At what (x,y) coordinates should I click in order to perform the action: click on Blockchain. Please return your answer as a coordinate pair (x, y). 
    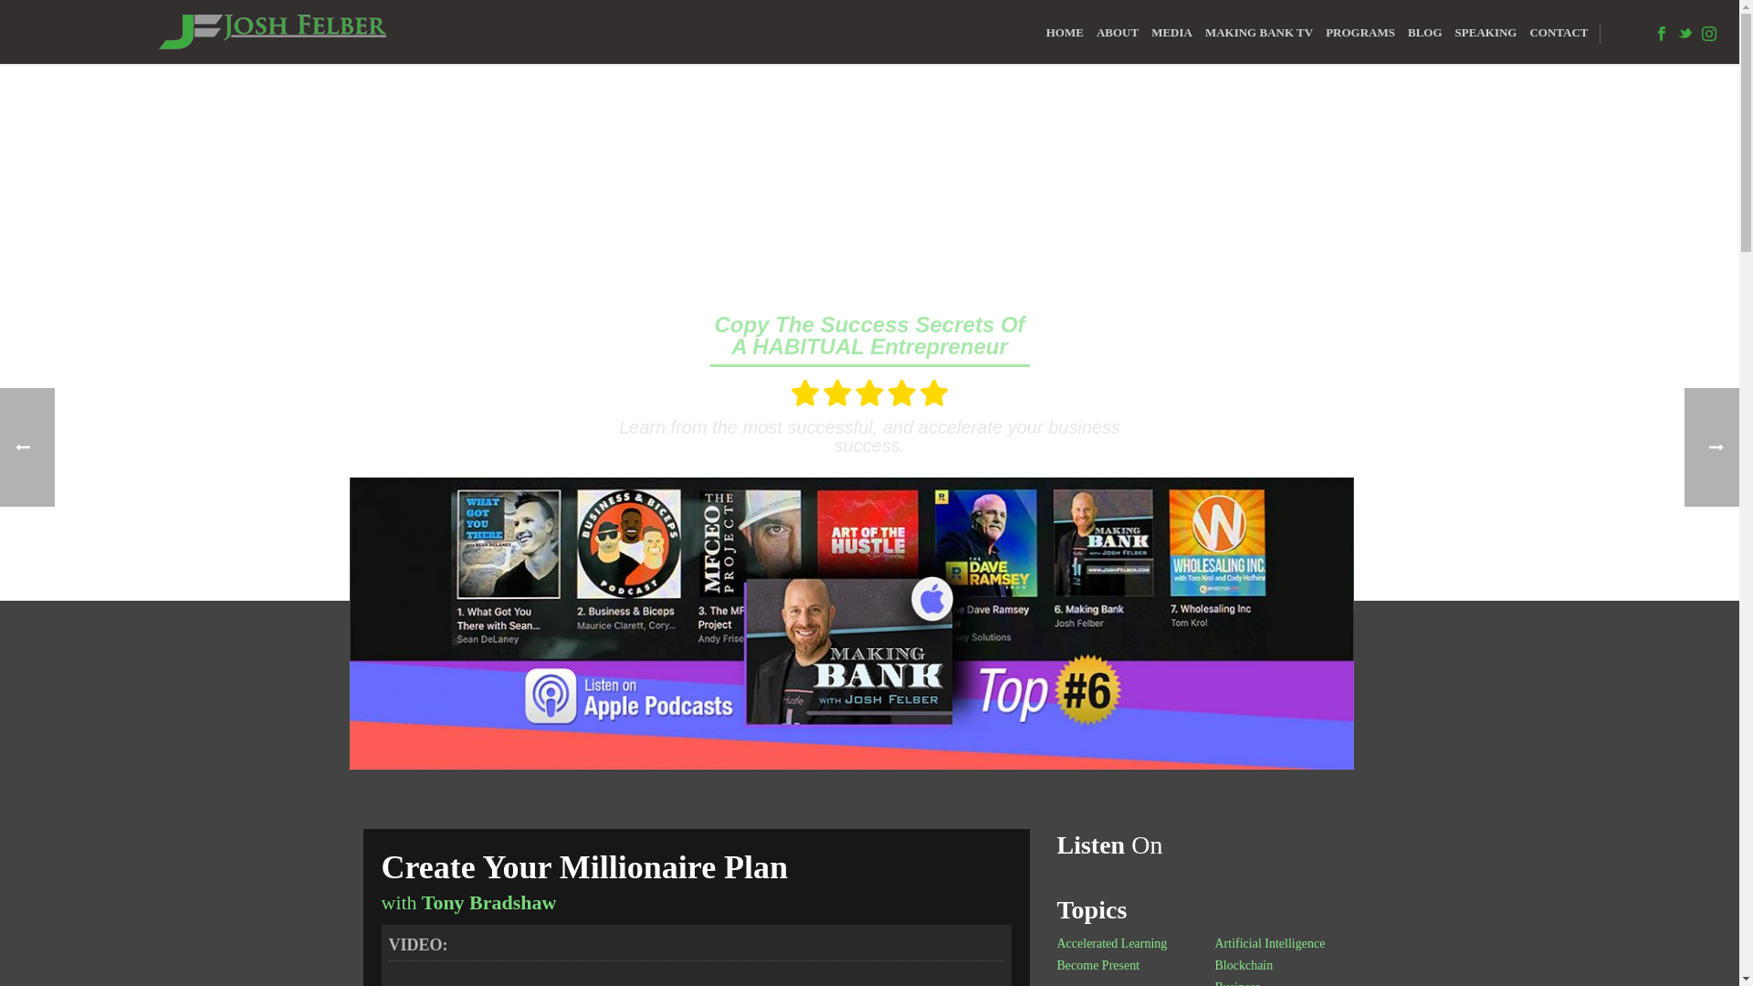
    Looking at the image, I should click on (1245, 966).